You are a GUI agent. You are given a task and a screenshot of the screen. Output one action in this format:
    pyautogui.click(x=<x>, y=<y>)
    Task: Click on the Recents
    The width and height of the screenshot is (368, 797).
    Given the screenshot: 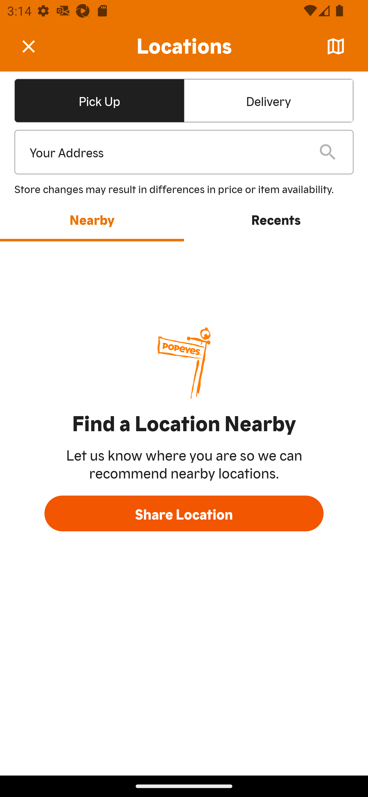 What is the action you would take?
    pyautogui.click(x=276, y=219)
    